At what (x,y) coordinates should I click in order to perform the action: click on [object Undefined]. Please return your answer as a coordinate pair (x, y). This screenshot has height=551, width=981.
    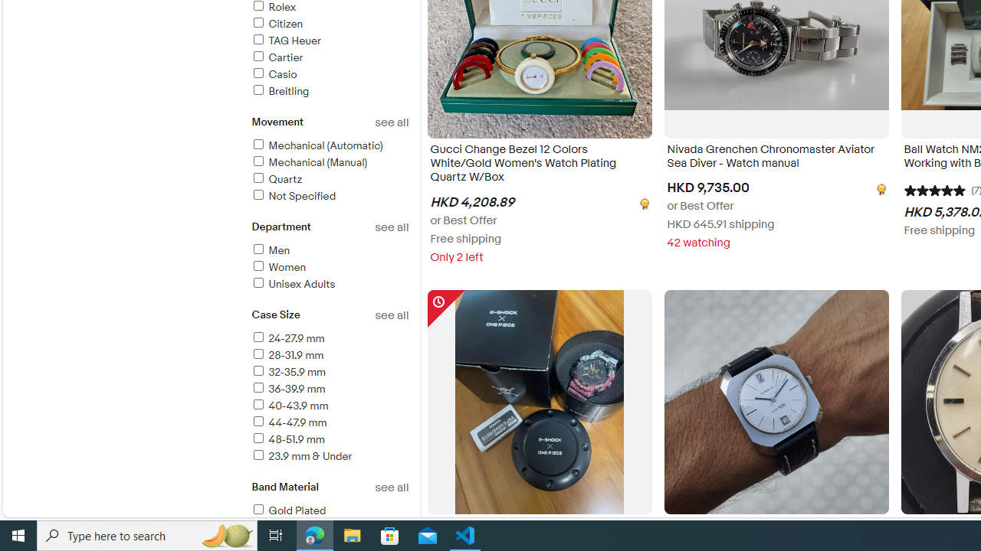
    Looking at the image, I should click on (880, 188).